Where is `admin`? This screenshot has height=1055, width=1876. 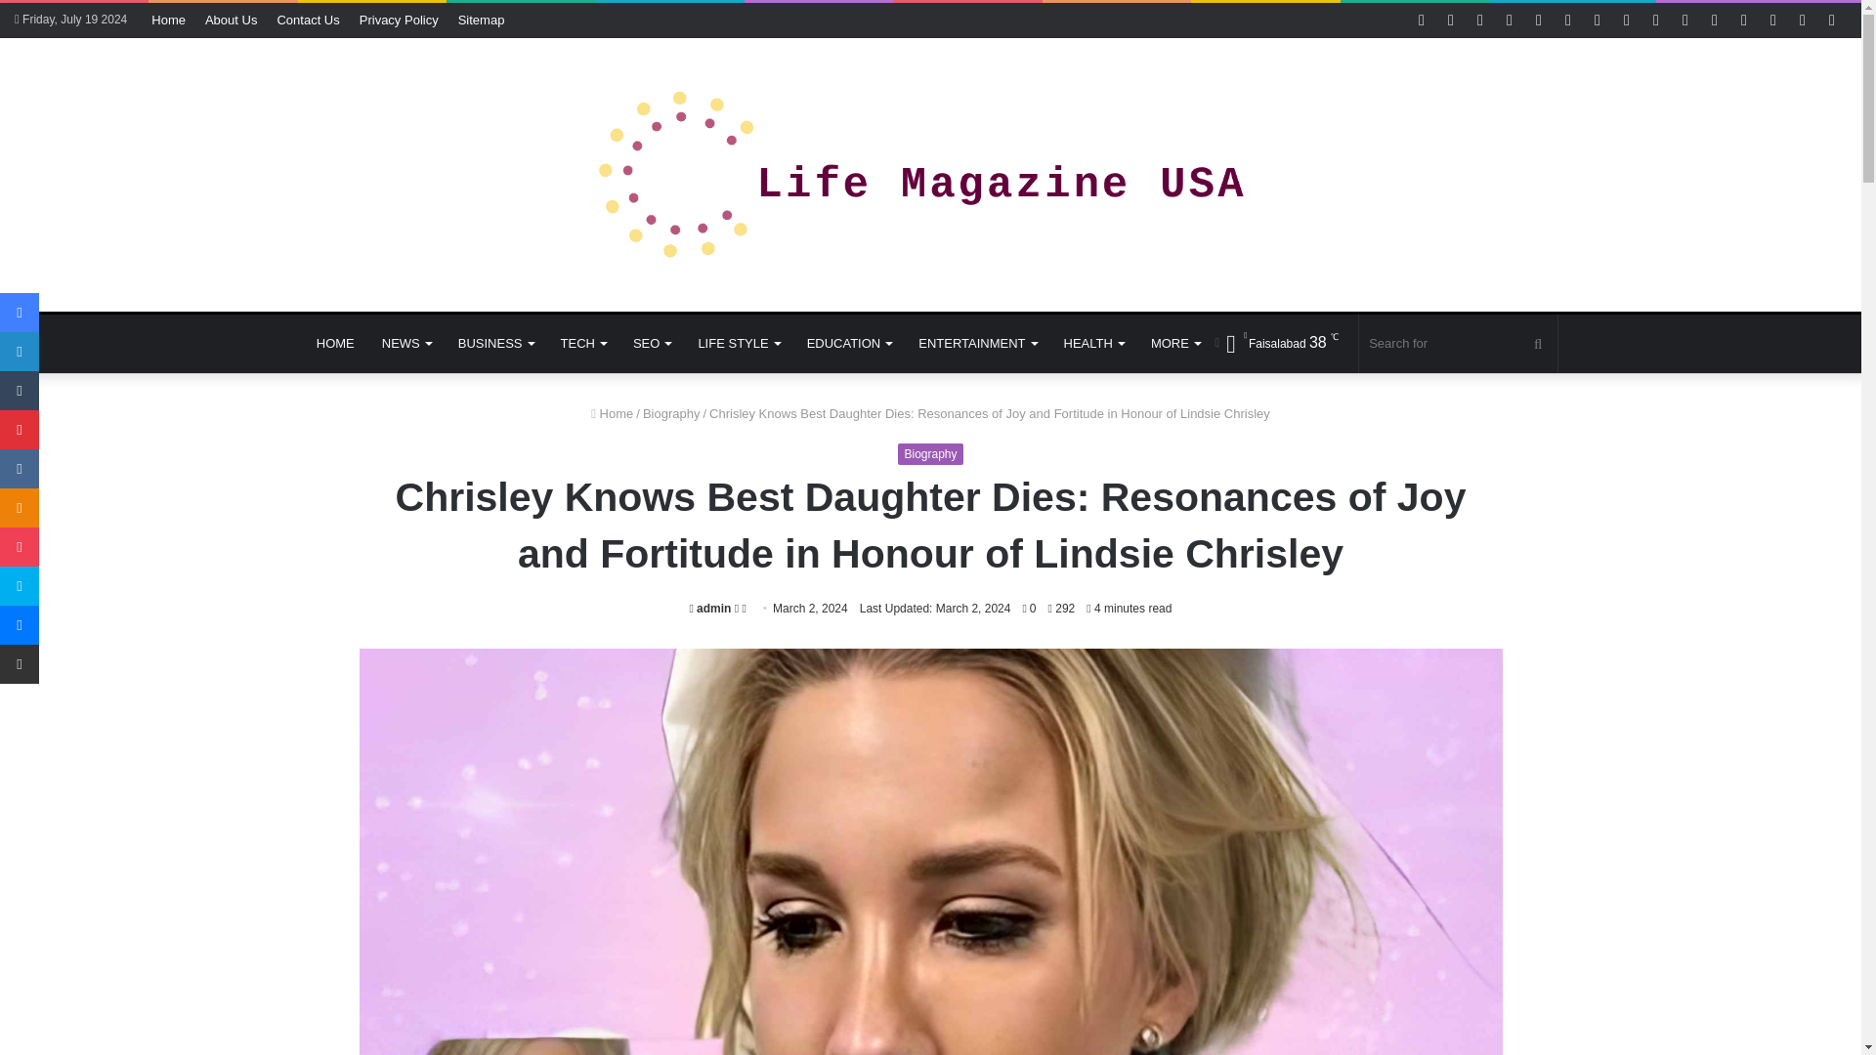 admin is located at coordinates (710, 608).